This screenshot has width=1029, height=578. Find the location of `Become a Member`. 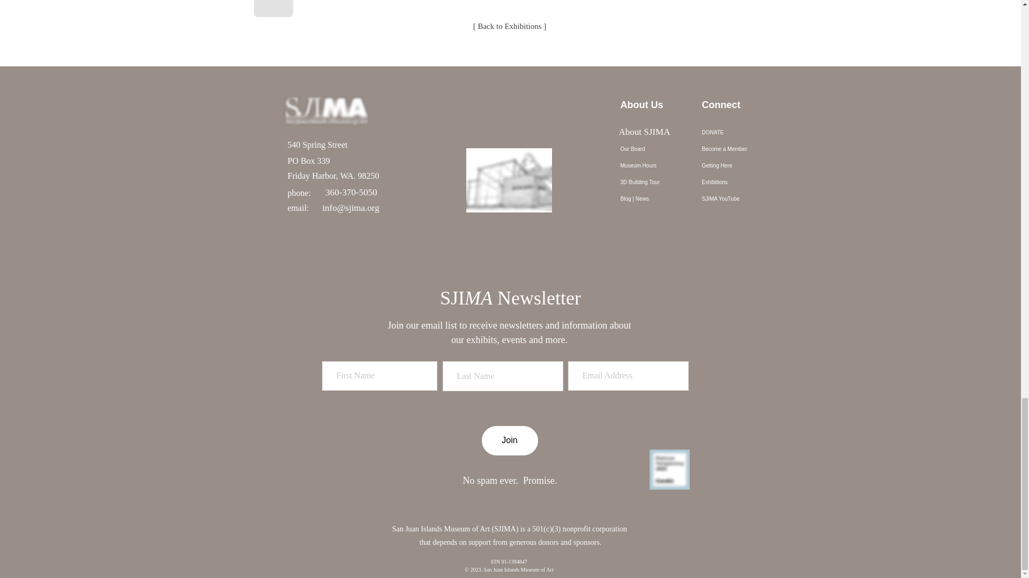

Become a Member is located at coordinates (736, 149).